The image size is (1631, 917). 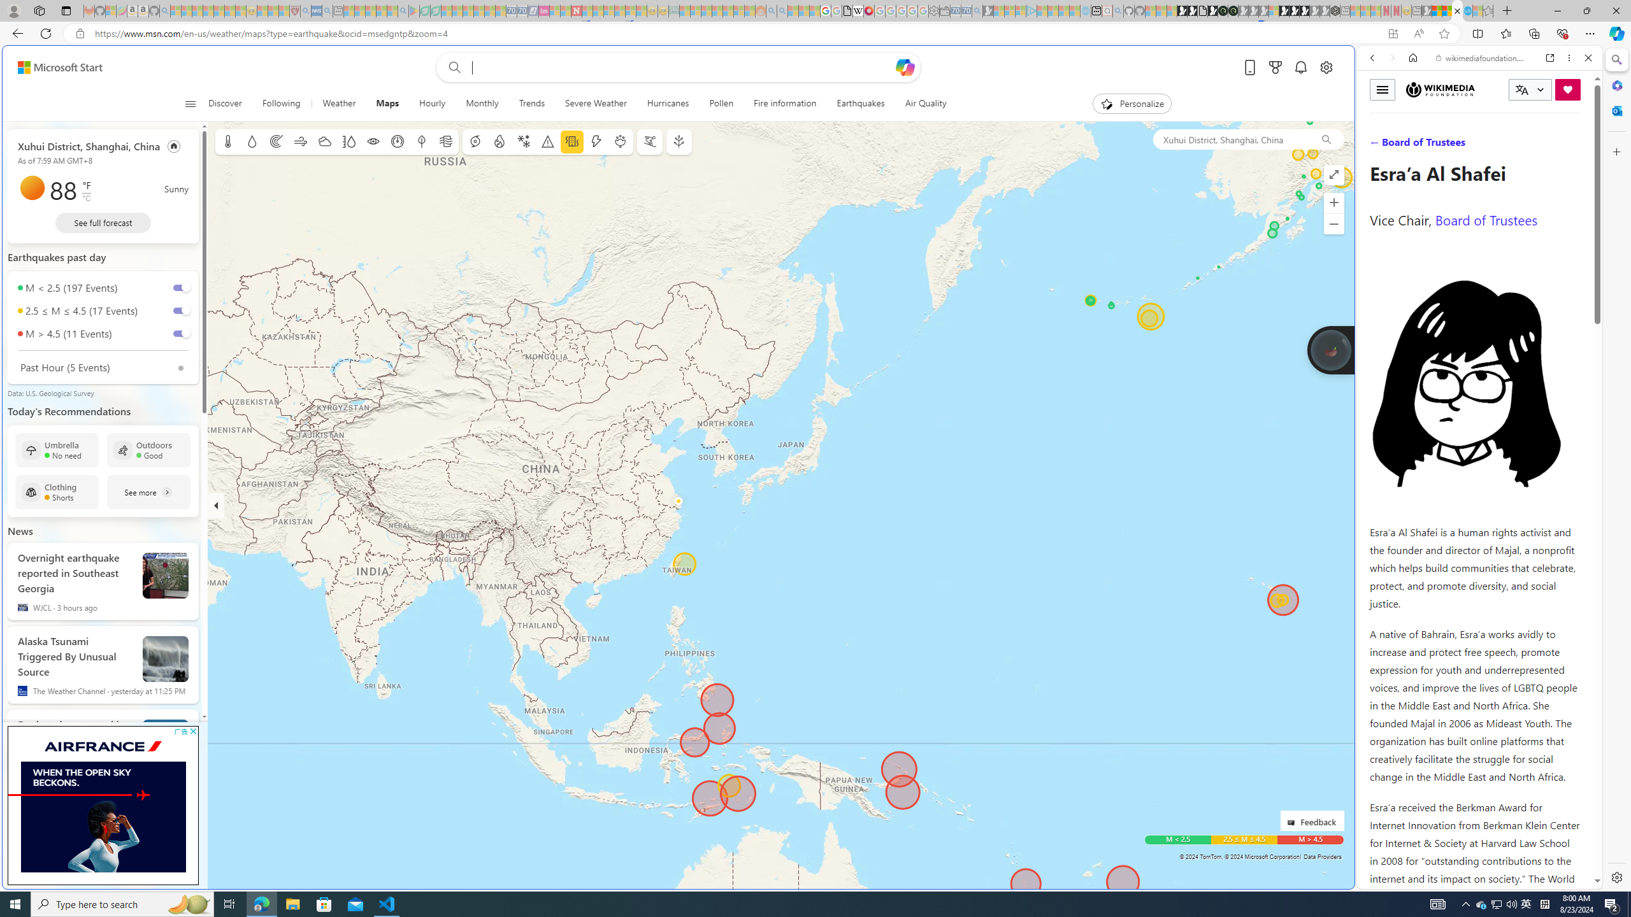 What do you see at coordinates (52, 68) in the screenshot?
I see `Skip to footer` at bounding box center [52, 68].